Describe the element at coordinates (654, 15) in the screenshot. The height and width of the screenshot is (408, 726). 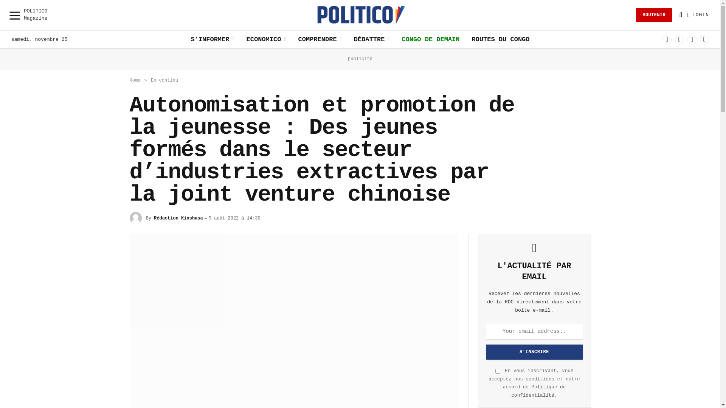
I see `SOUTENIR` at that location.